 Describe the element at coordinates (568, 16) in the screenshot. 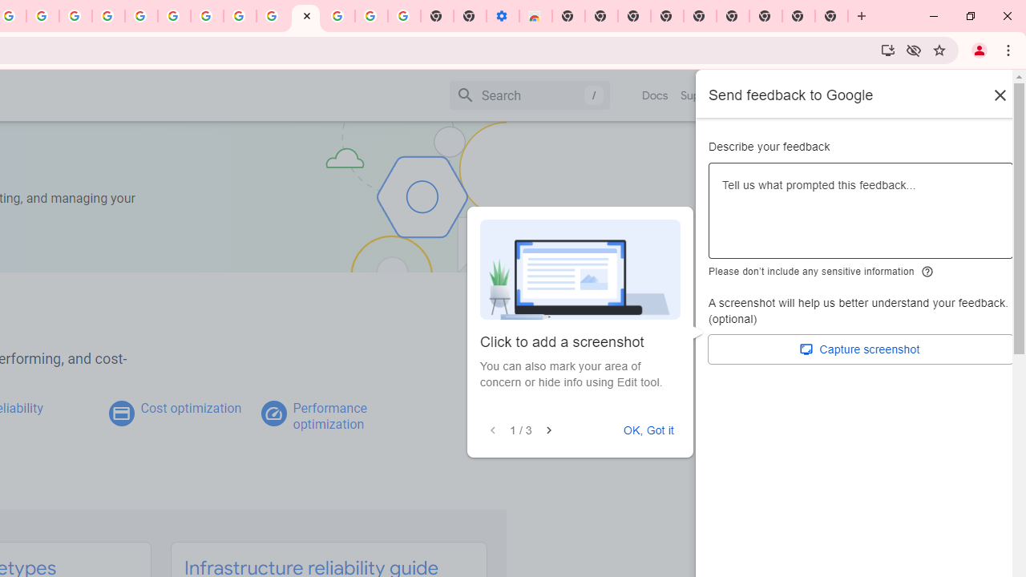

I see `New Tab` at that location.